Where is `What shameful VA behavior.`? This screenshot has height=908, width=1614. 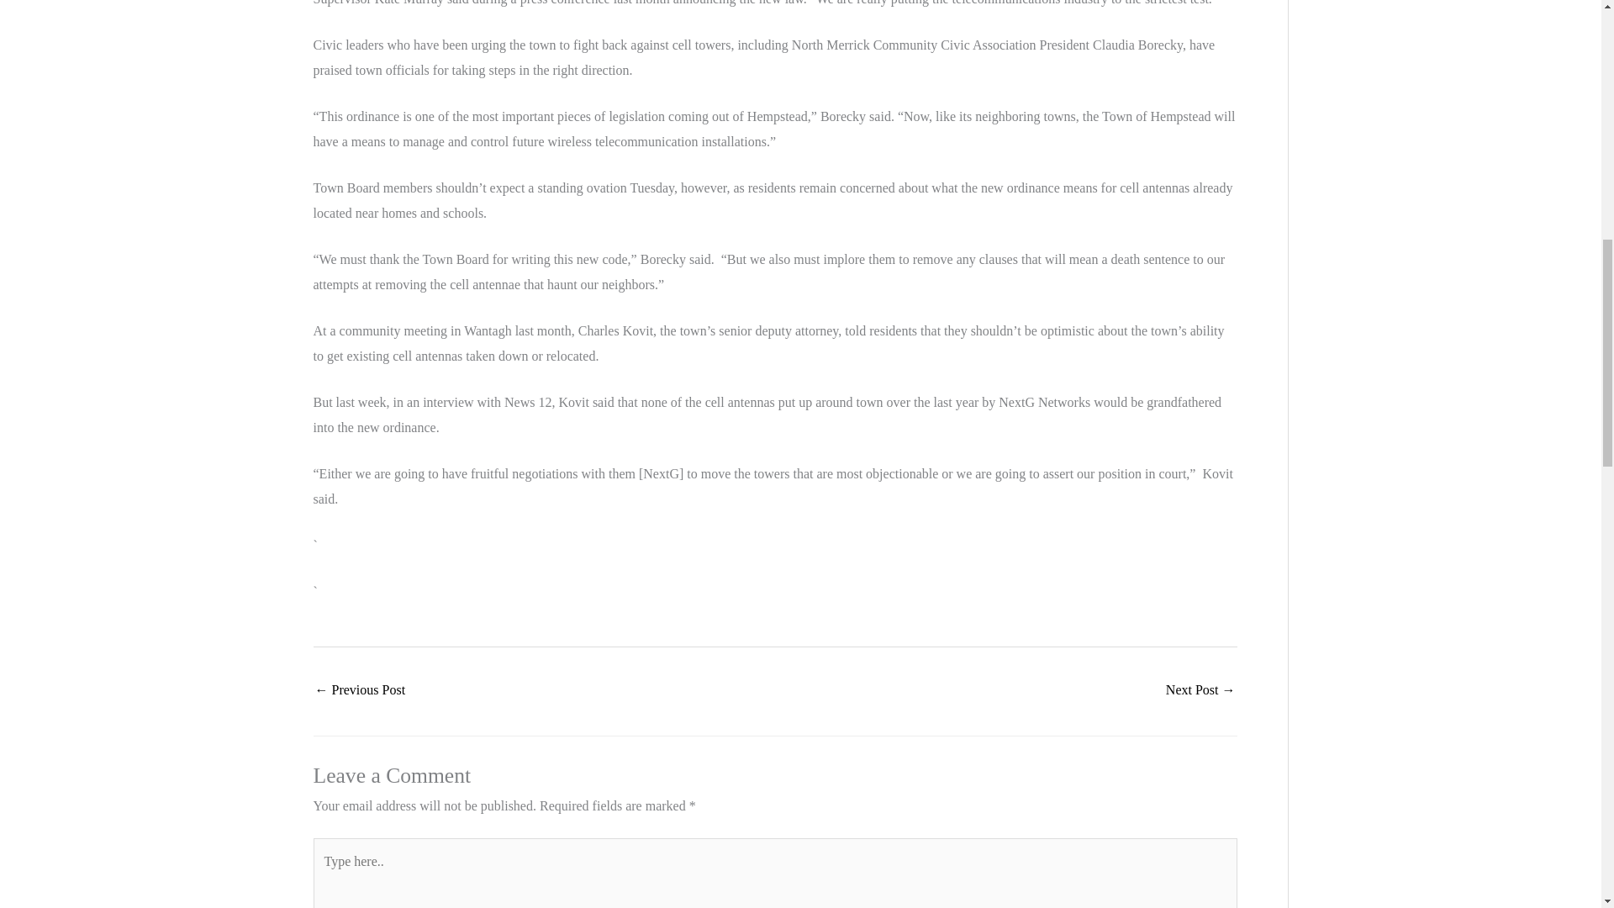 What shameful VA behavior. is located at coordinates (360, 691).